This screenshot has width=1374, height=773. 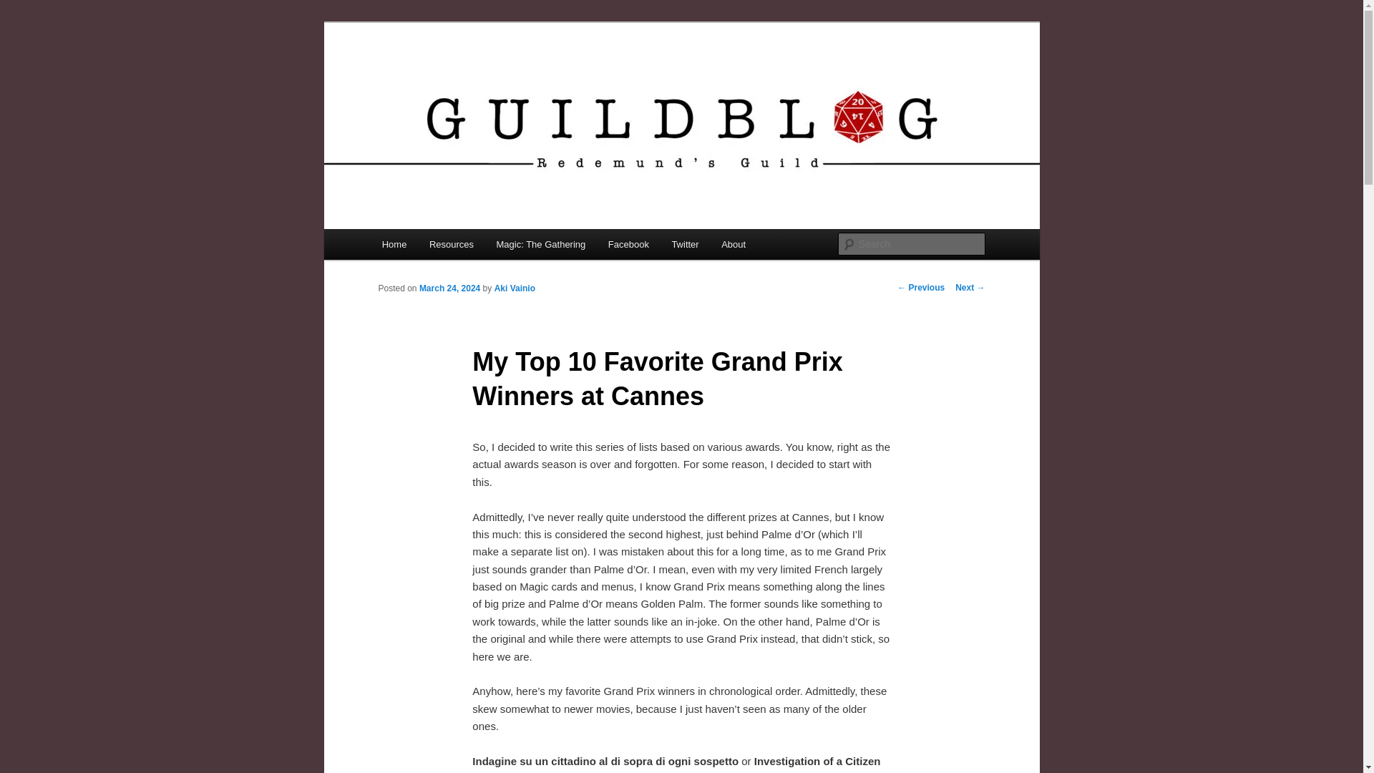 I want to click on About, so click(x=733, y=243).